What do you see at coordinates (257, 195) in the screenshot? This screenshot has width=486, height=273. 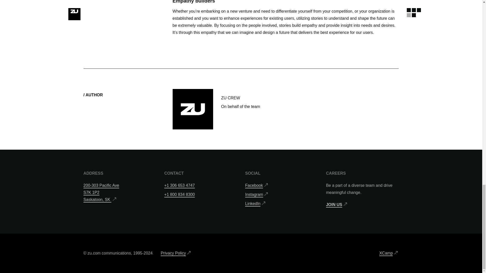 I see `LinkedIn` at bounding box center [257, 195].